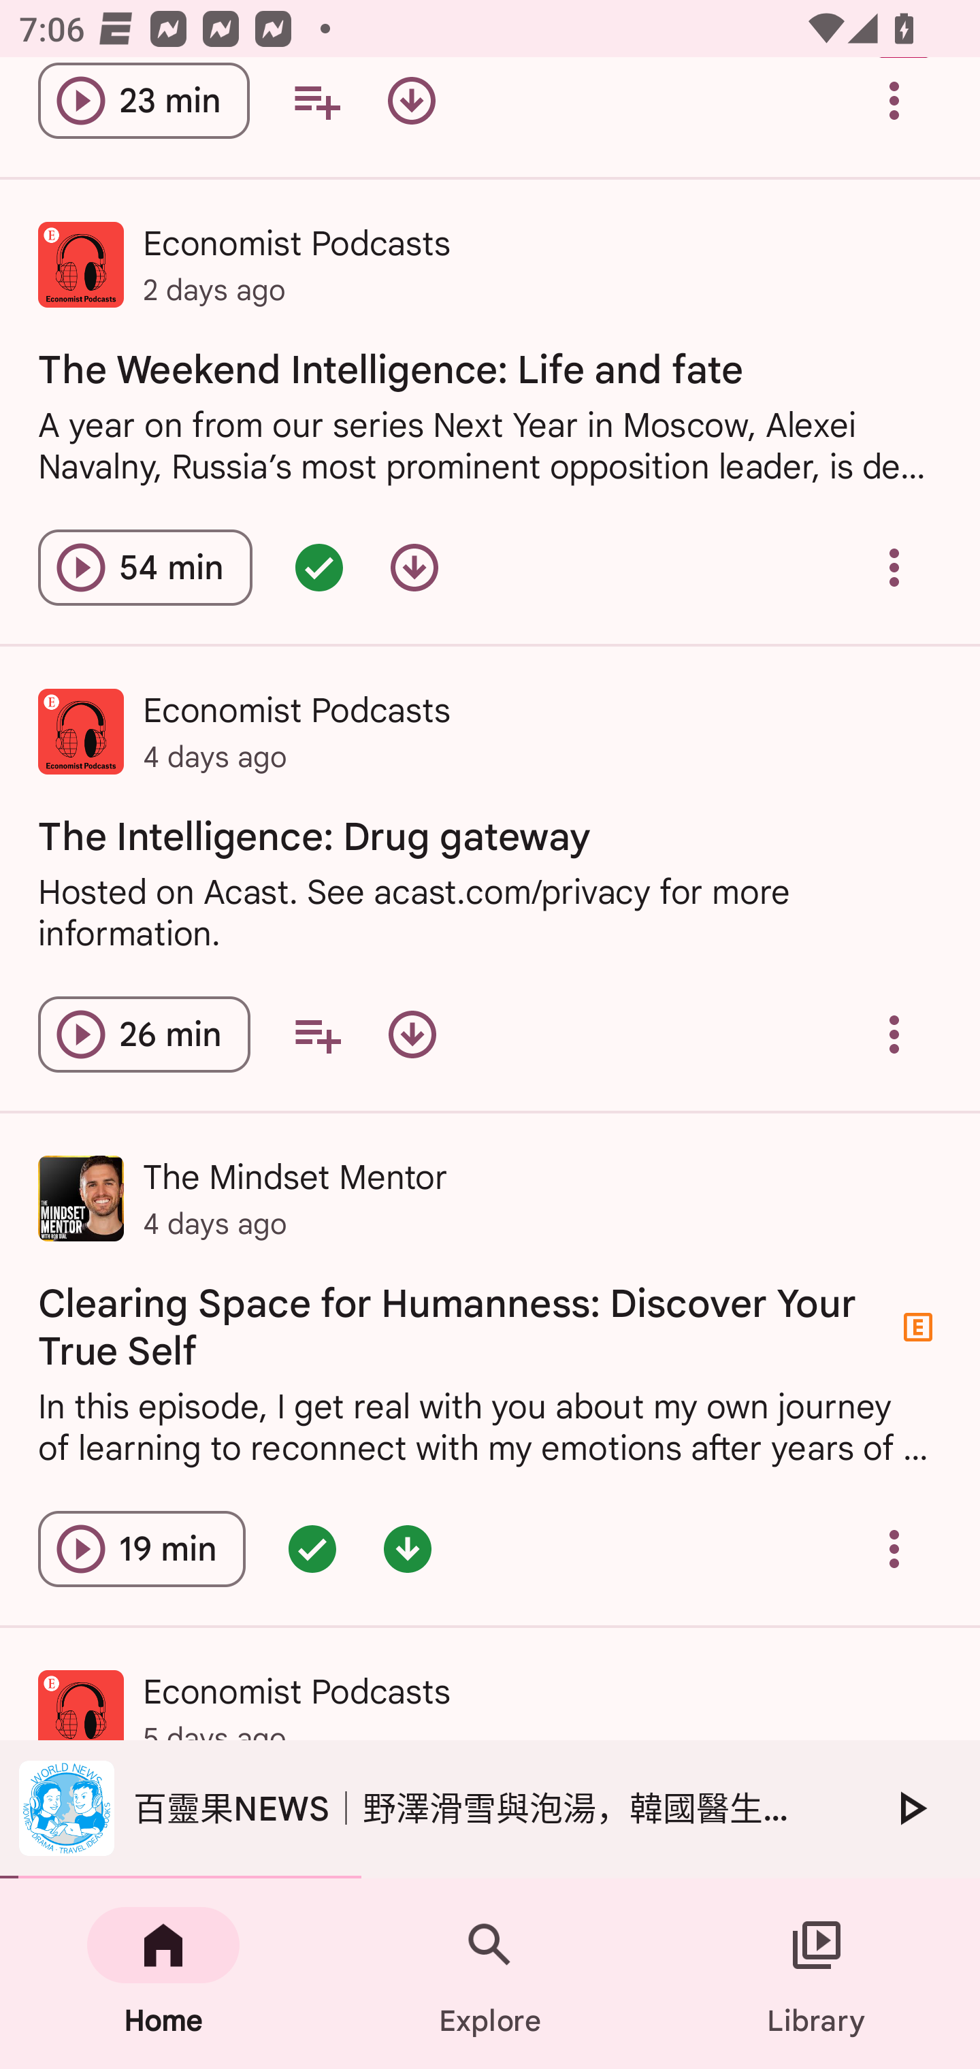 This screenshot has width=980, height=2069. I want to click on Episode queued - double tap for options, so click(318, 568).